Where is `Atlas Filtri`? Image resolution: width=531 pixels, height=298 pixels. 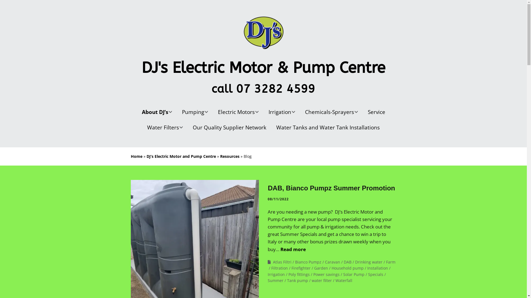 Atlas Filtri is located at coordinates (282, 262).